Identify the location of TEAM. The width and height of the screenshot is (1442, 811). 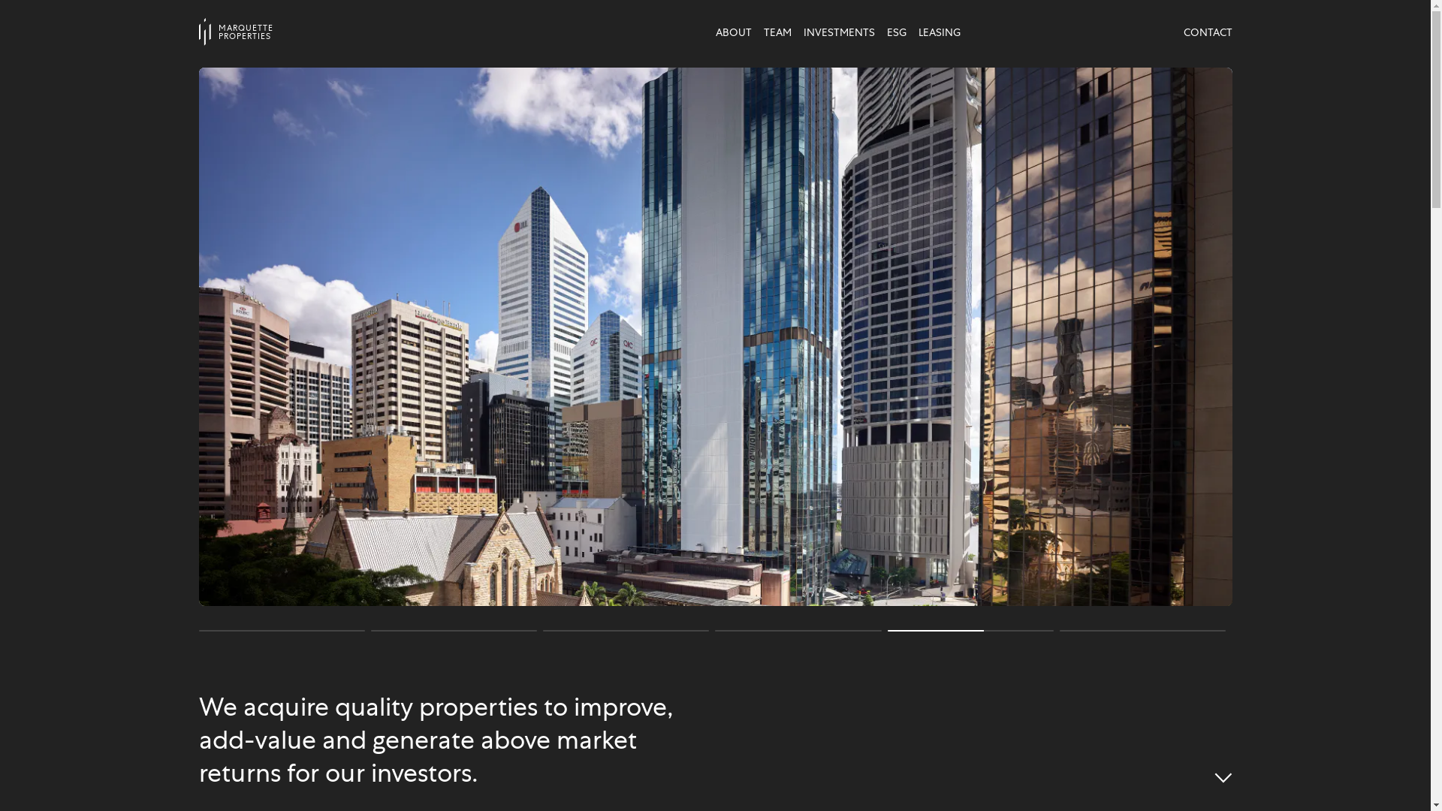
(777, 32).